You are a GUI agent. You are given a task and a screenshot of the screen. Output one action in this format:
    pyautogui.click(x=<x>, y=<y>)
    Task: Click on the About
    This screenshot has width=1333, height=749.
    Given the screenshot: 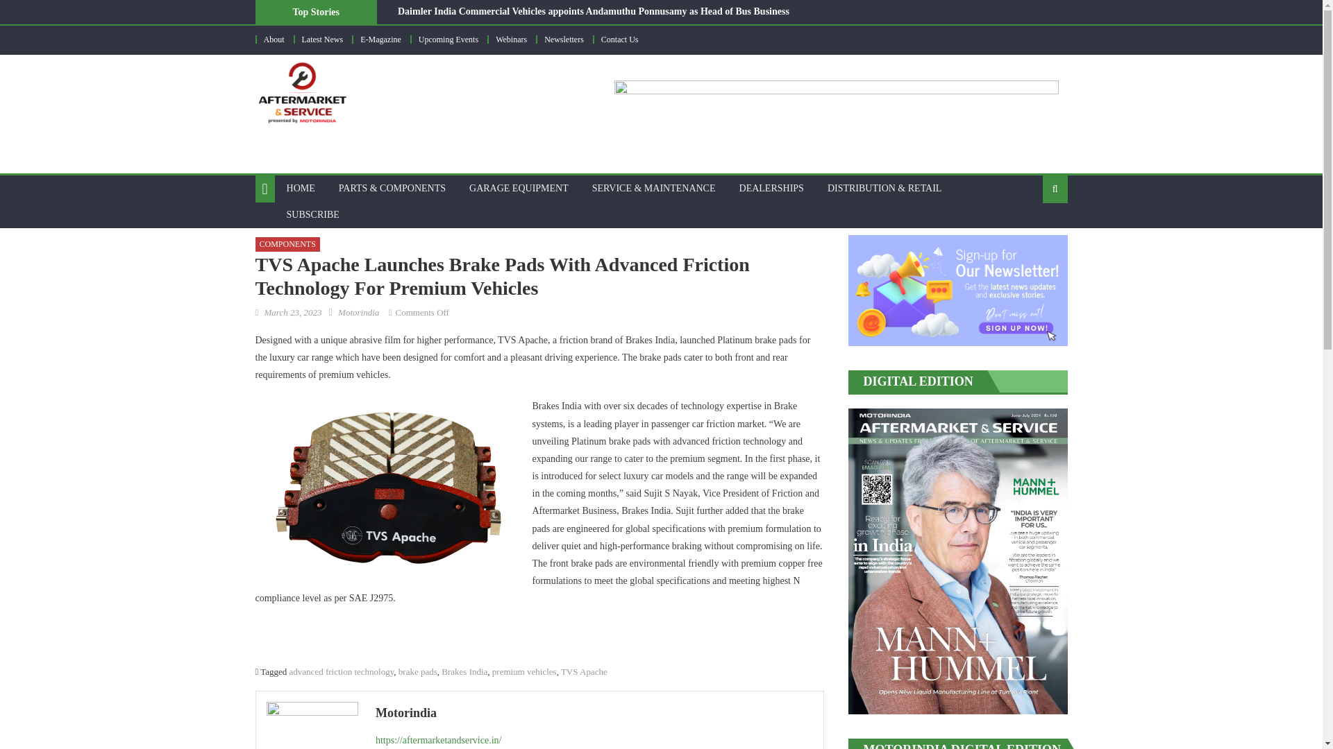 What is the action you would take?
    pyautogui.click(x=274, y=39)
    